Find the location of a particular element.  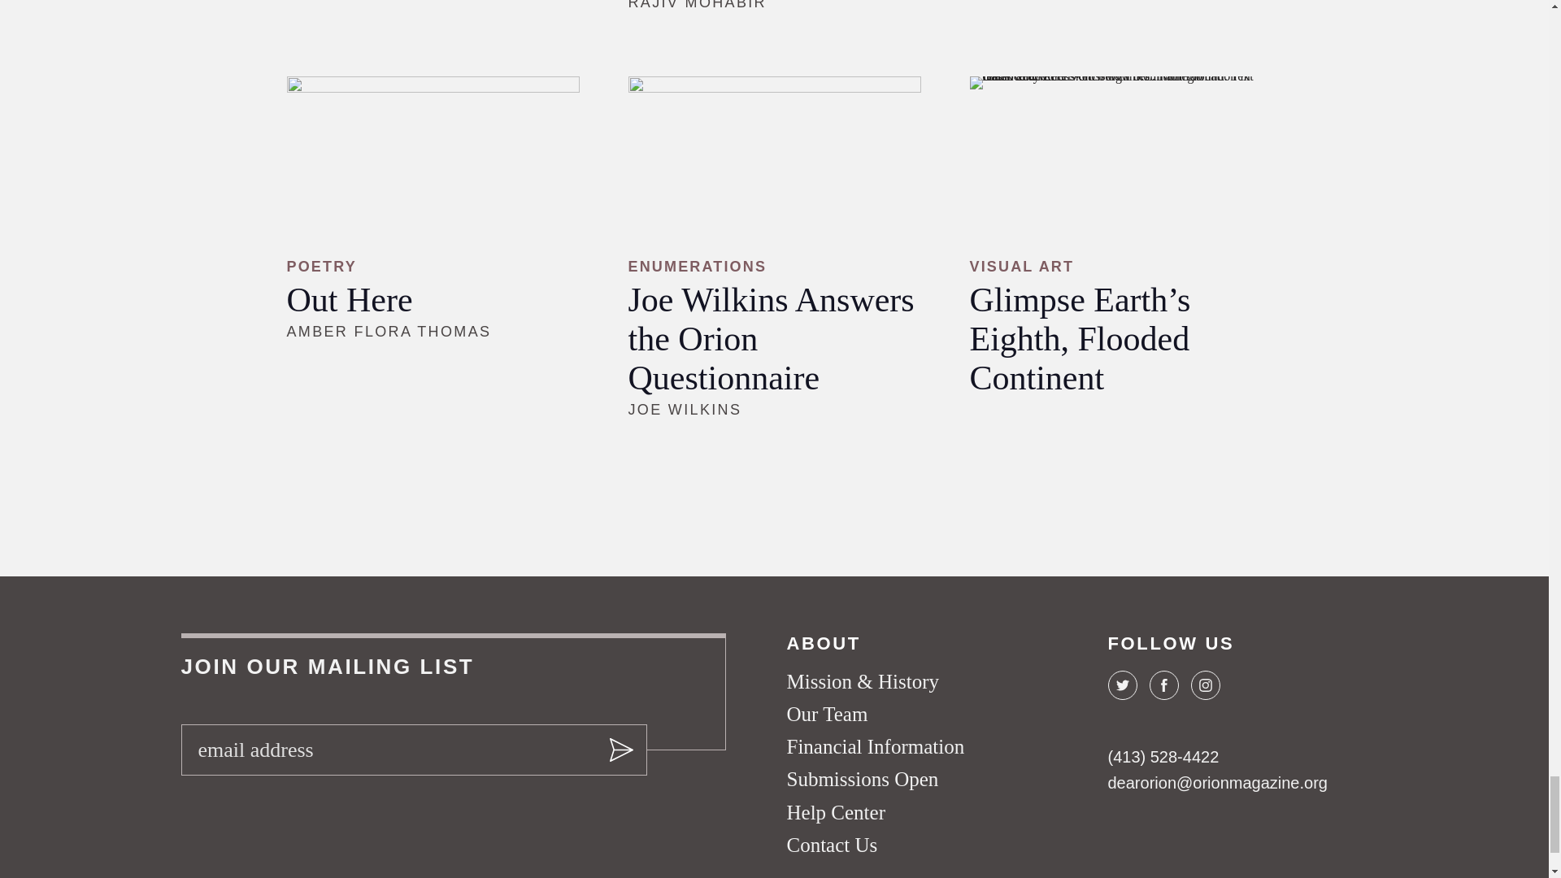

On Twitter is located at coordinates (1121, 685).